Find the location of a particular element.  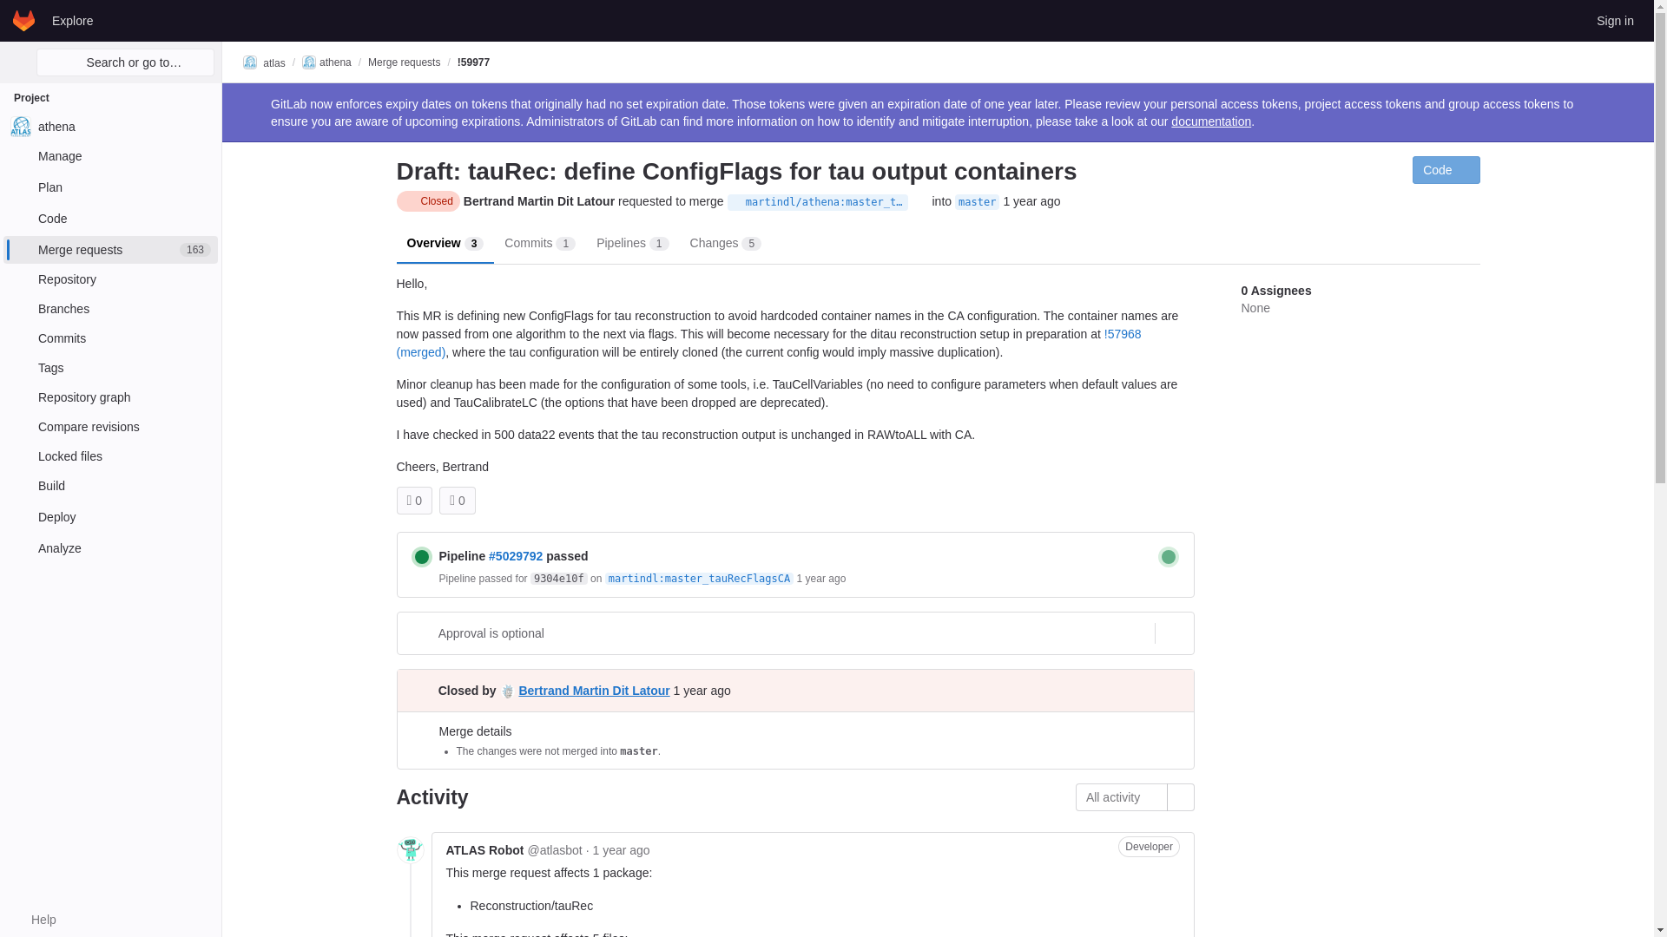

Expand eligible approvers is located at coordinates (110, 338).